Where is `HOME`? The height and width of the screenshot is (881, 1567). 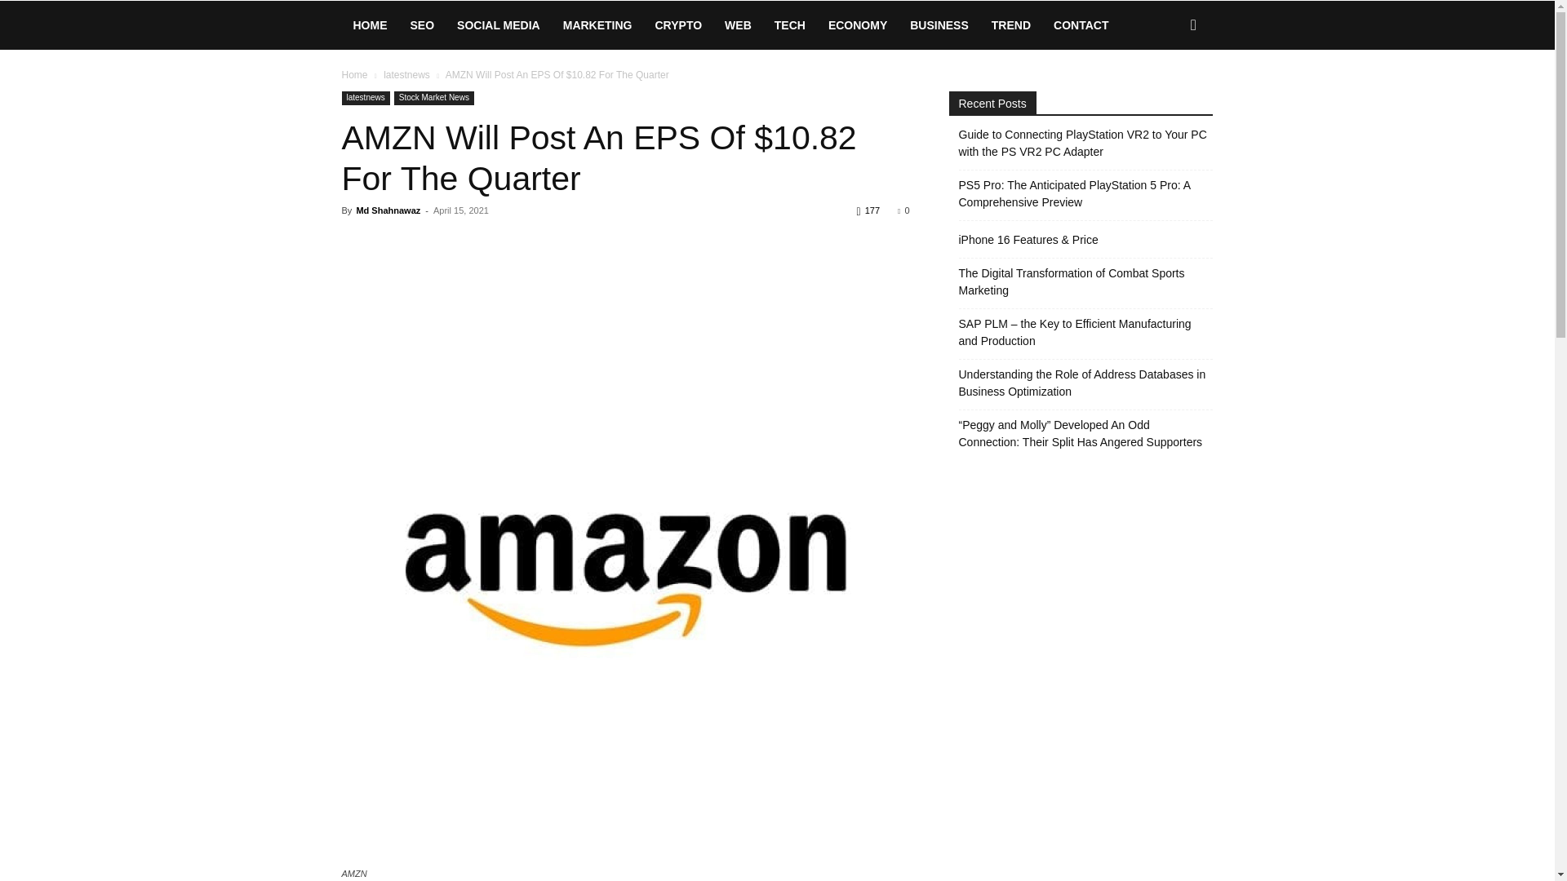 HOME is located at coordinates (369, 24).